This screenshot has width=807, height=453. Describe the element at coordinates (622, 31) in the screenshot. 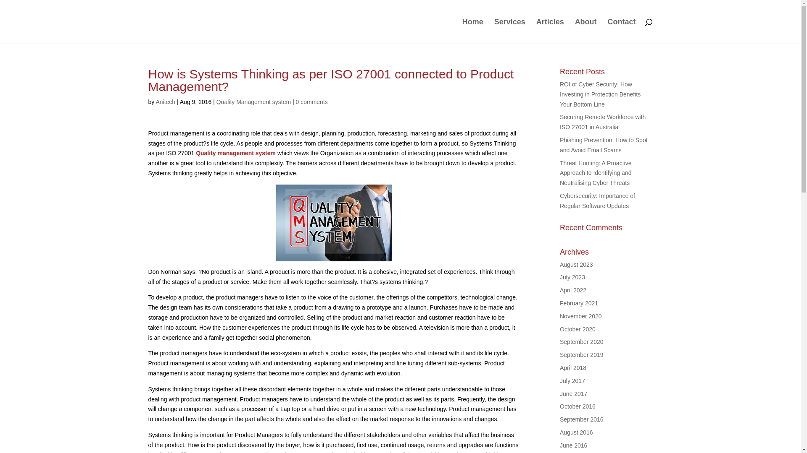

I see `Contact` at that location.